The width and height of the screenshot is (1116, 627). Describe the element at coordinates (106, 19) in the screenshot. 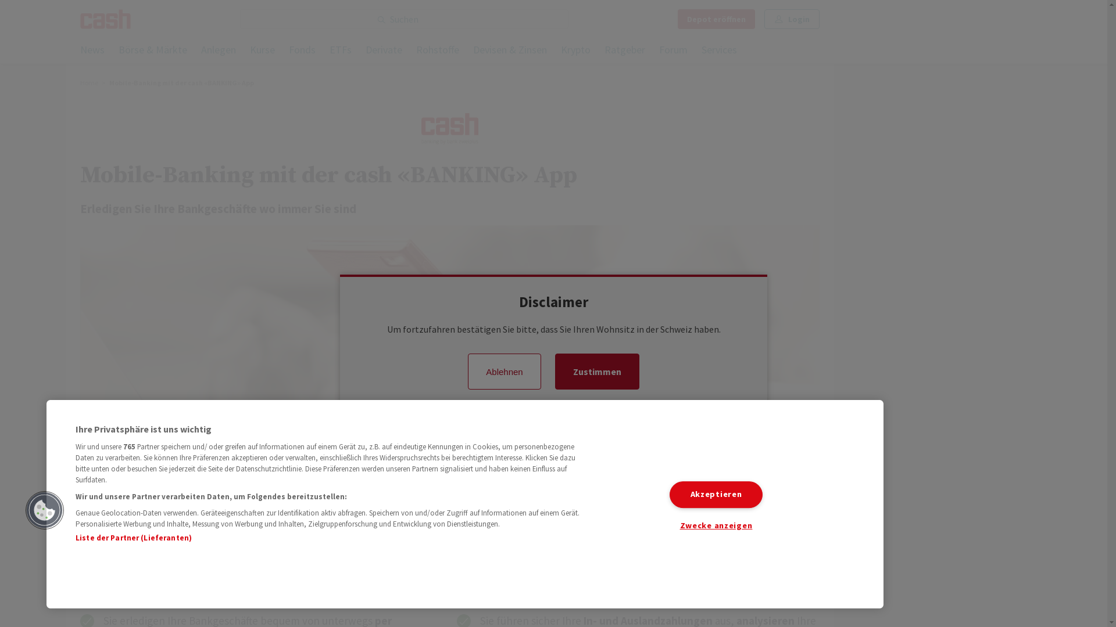

I see `Startseite` at that location.